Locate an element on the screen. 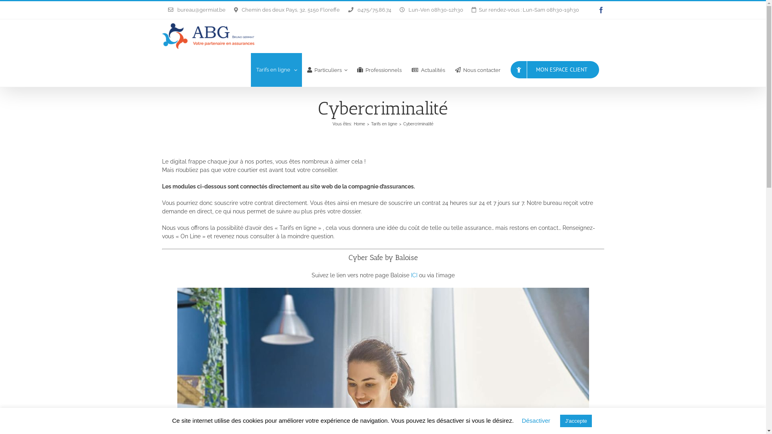 The image size is (772, 434). MON ESPACE CLIENT is located at coordinates (555, 70).